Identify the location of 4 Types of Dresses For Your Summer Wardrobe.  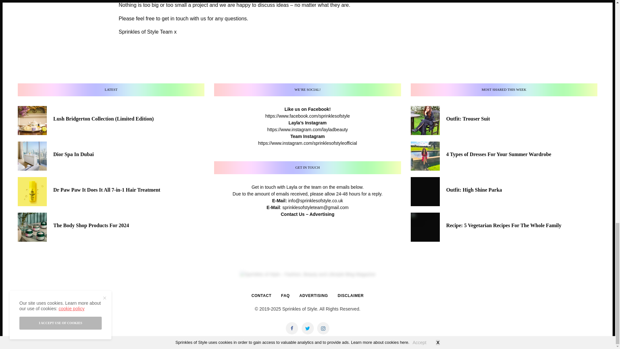
(499, 154).